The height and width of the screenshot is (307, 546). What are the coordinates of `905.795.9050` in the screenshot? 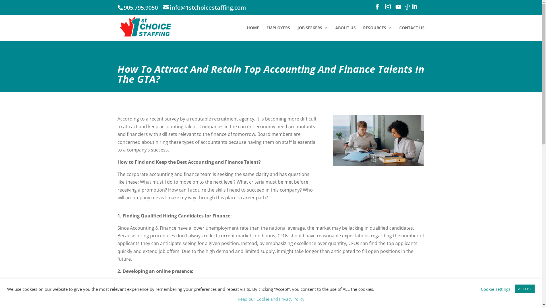 It's located at (140, 7).